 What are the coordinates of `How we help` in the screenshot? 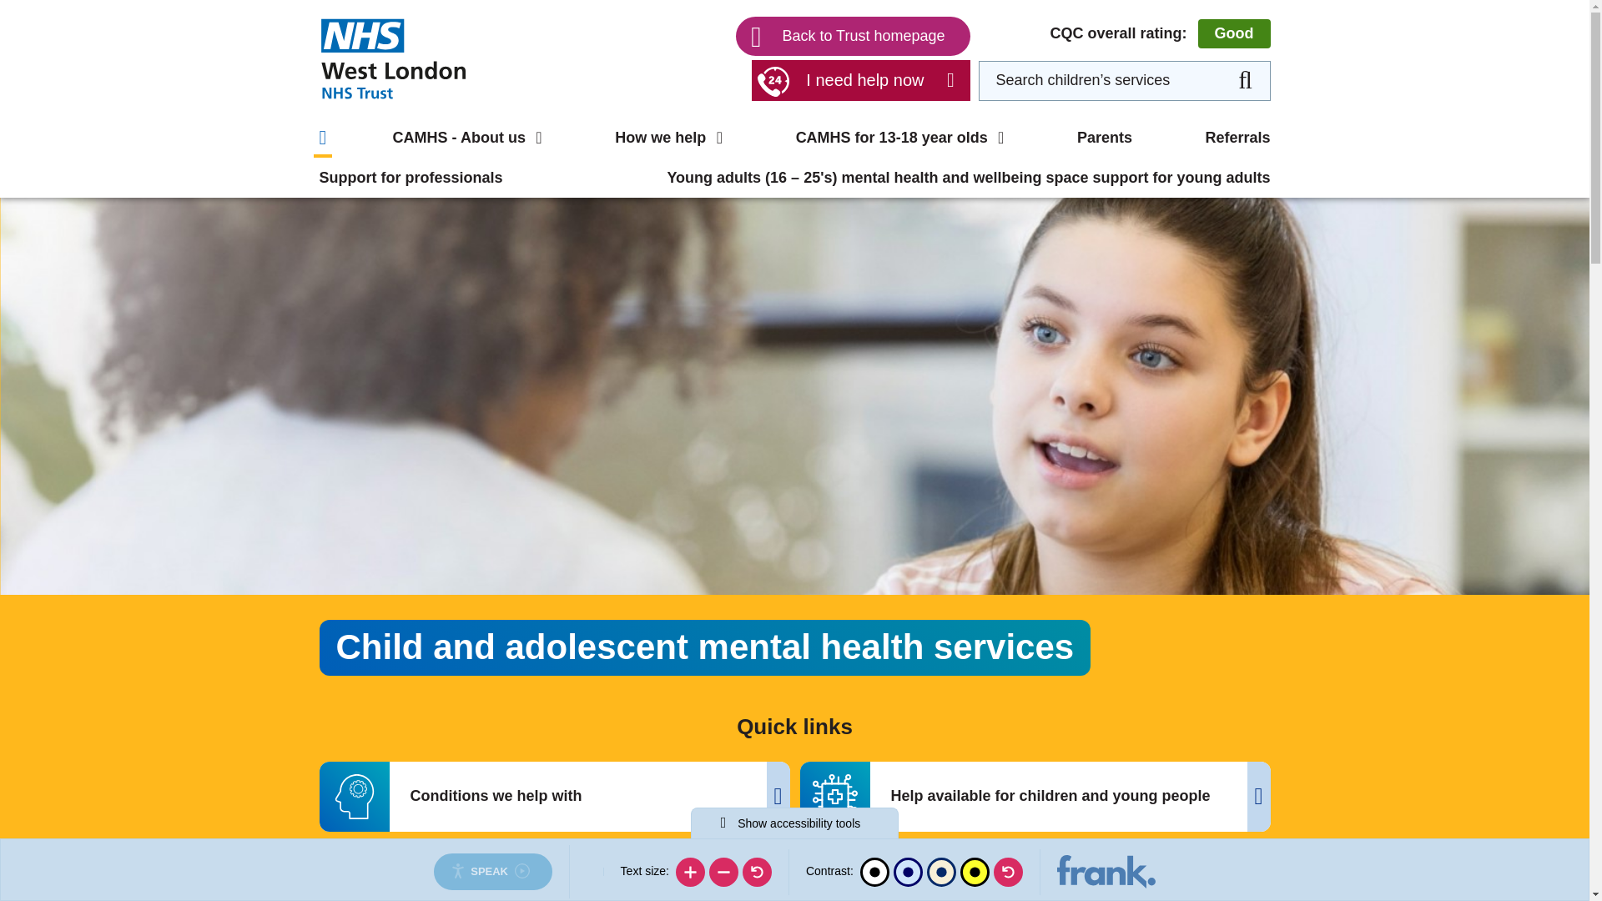 It's located at (667, 138).